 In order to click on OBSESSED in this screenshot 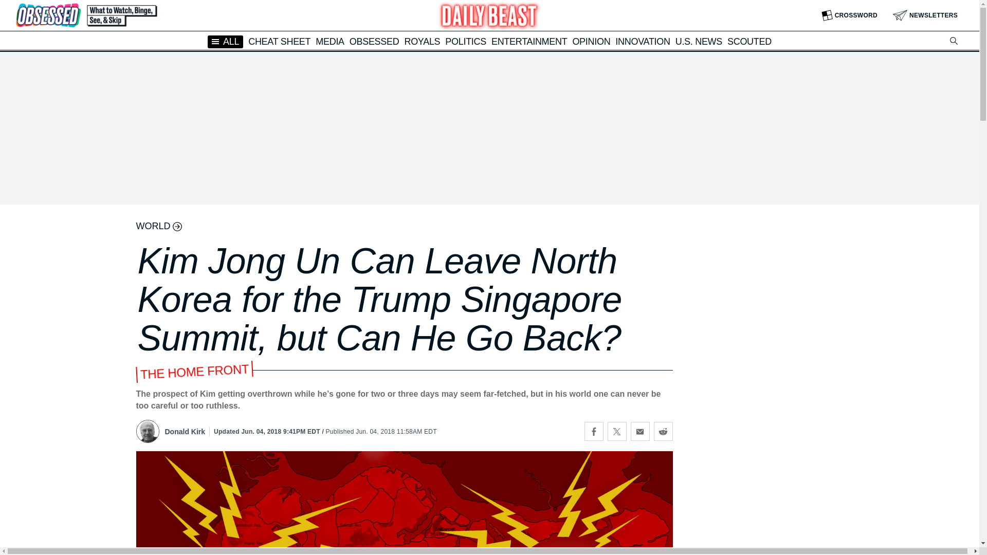, I will do `click(374, 41)`.